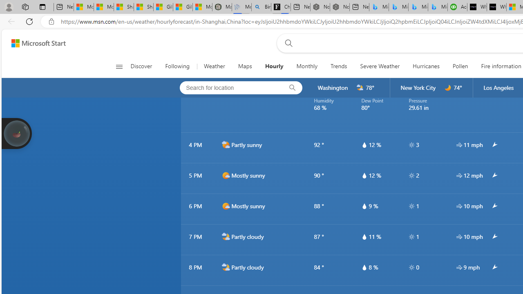  What do you see at coordinates (292, 88) in the screenshot?
I see `locationBar/search` at bounding box center [292, 88].